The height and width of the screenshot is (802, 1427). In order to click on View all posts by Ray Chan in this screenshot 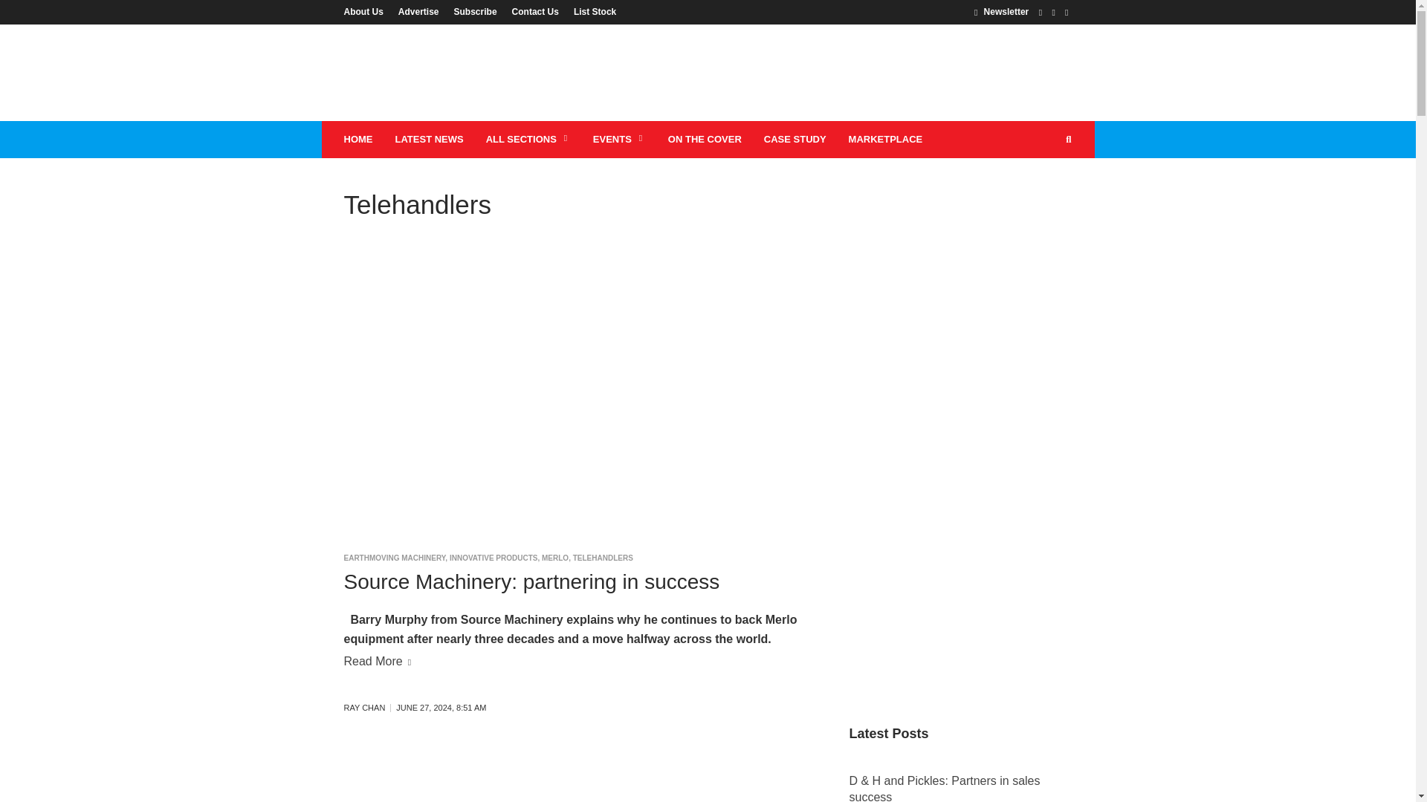, I will do `click(367, 708)`.